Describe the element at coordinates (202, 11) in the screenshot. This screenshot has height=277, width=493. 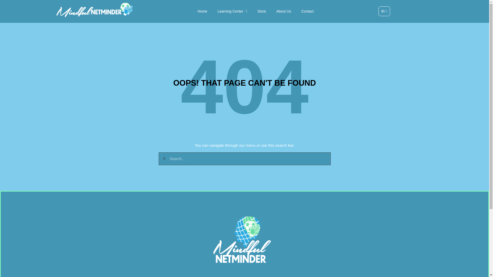
I see `Home` at that location.